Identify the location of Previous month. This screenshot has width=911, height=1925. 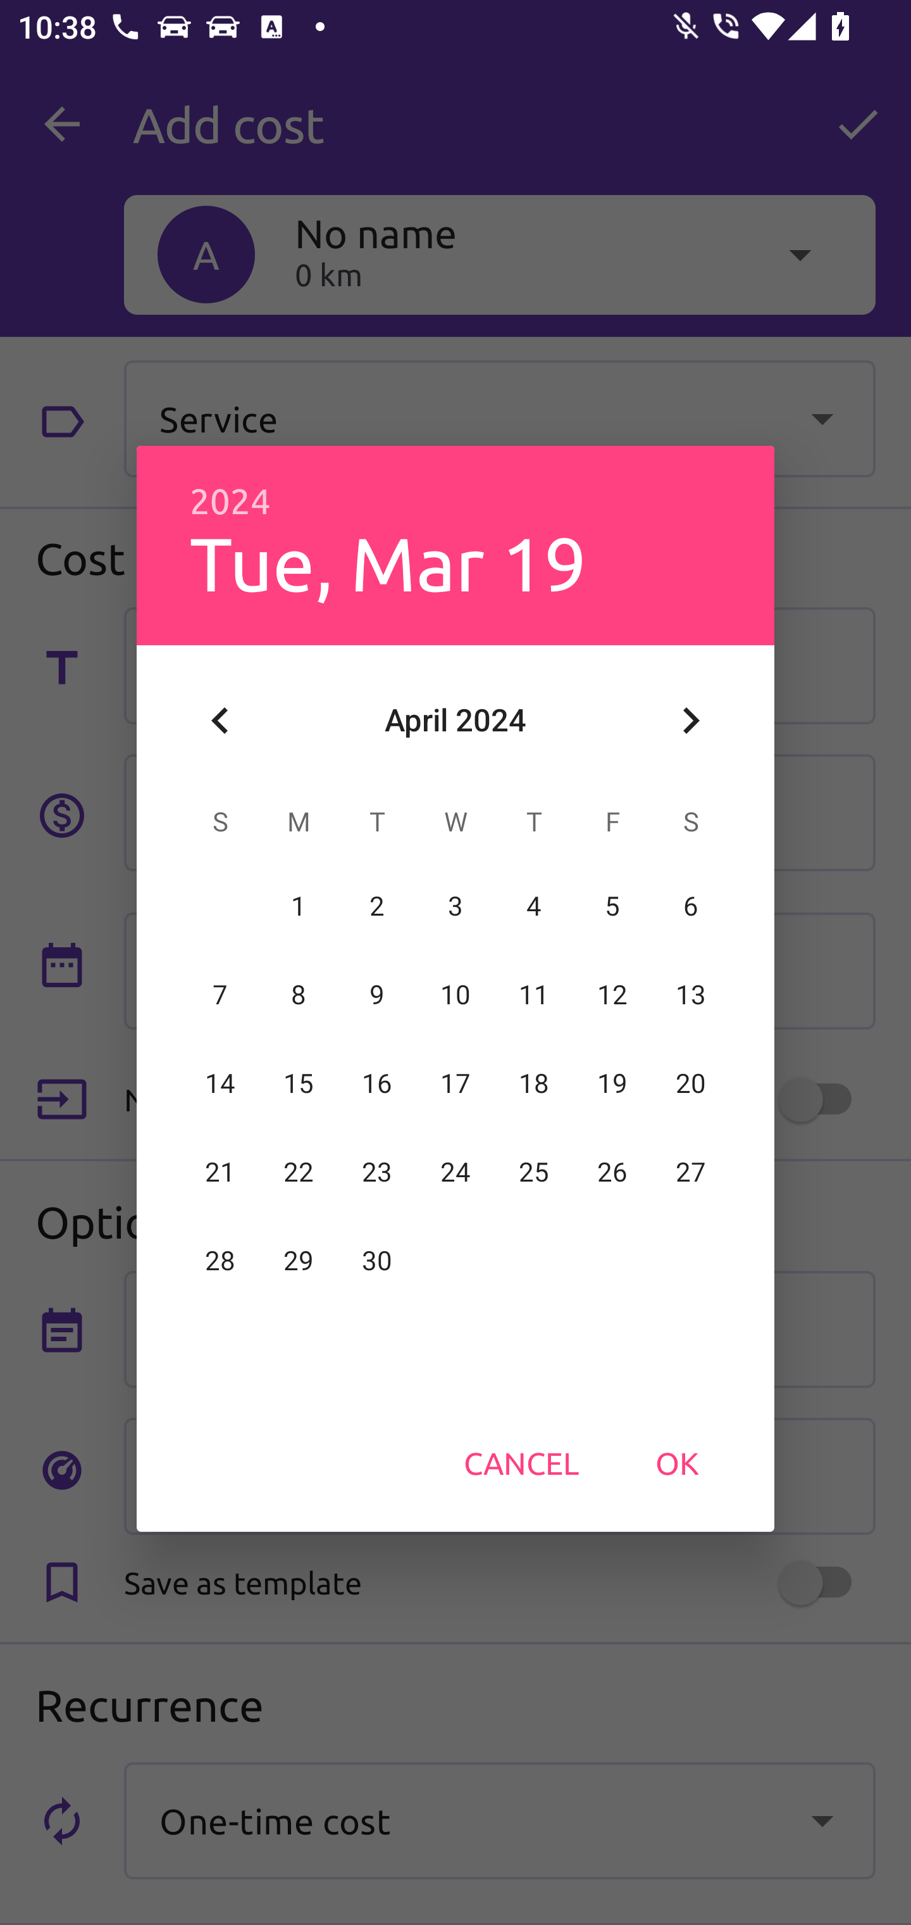
(220, 721).